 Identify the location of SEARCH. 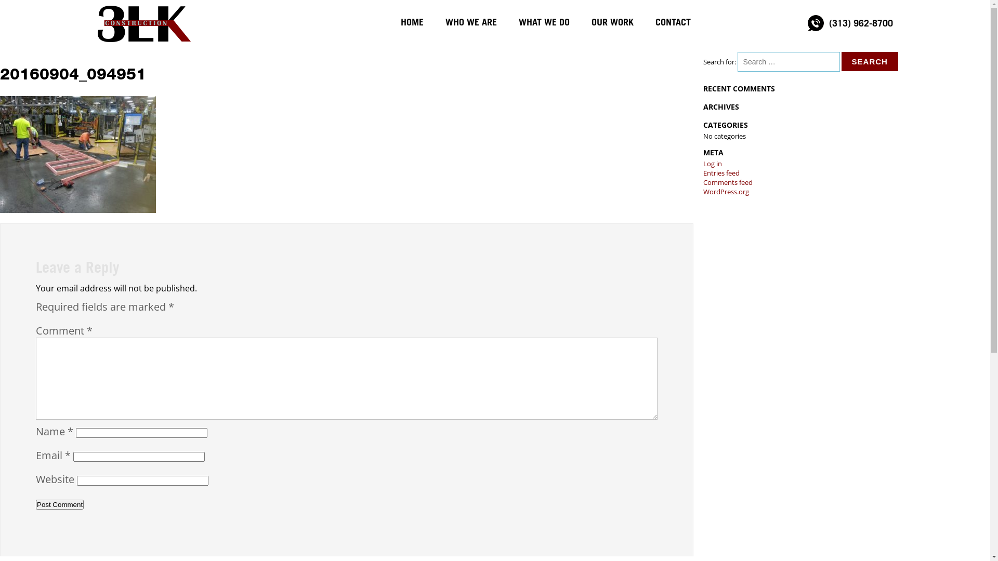
(870, 61).